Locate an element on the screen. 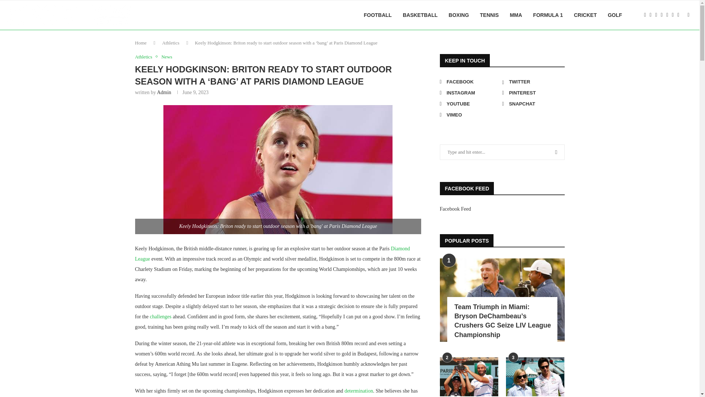  Athletics is located at coordinates (171, 43).